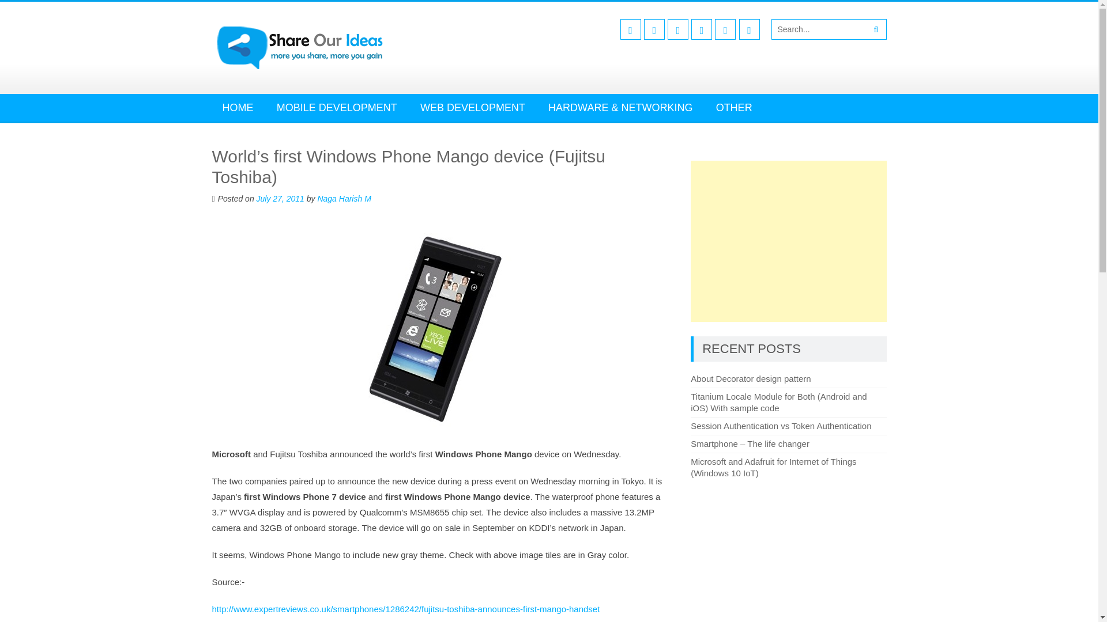 Image resolution: width=1107 pixels, height=622 pixels. I want to click on Twitter, so click(654, 29).